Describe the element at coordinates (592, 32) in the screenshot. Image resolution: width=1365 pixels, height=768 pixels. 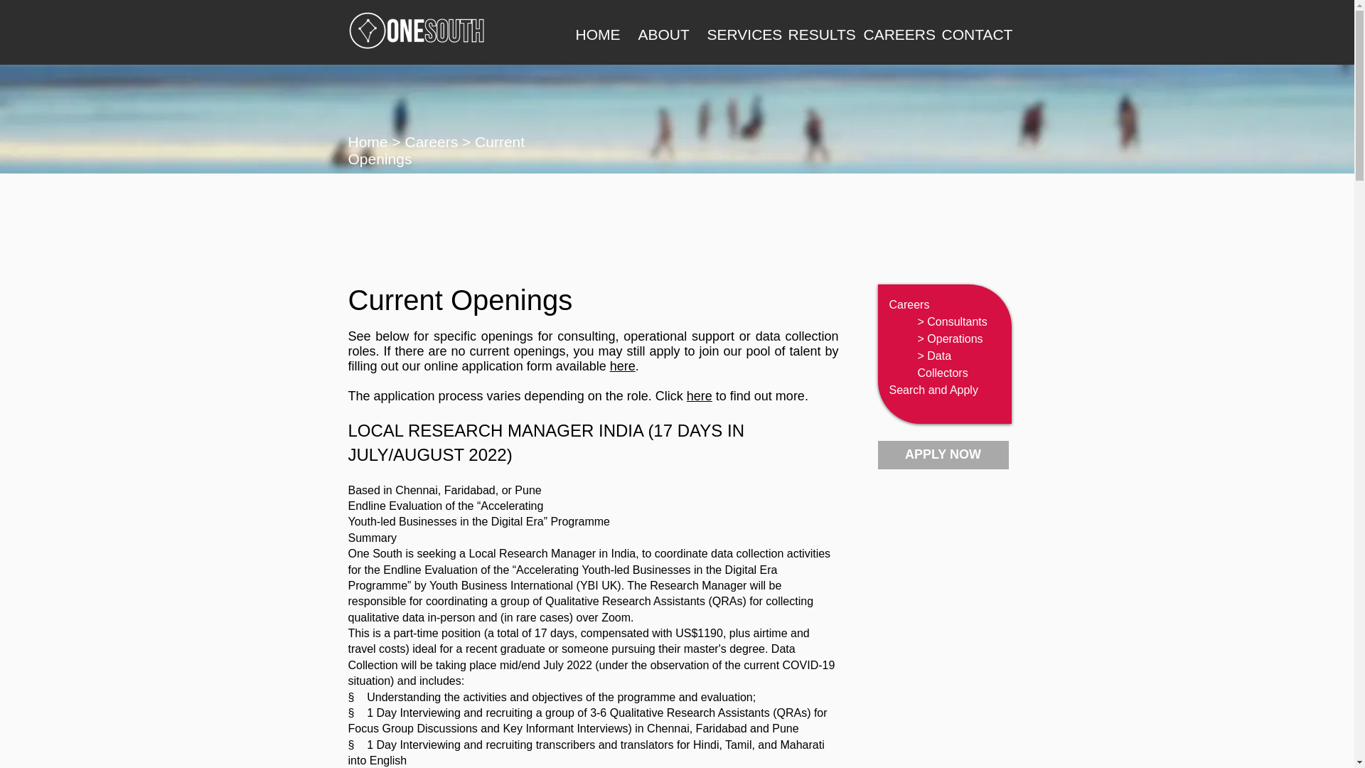
I see `HOME` at that location.